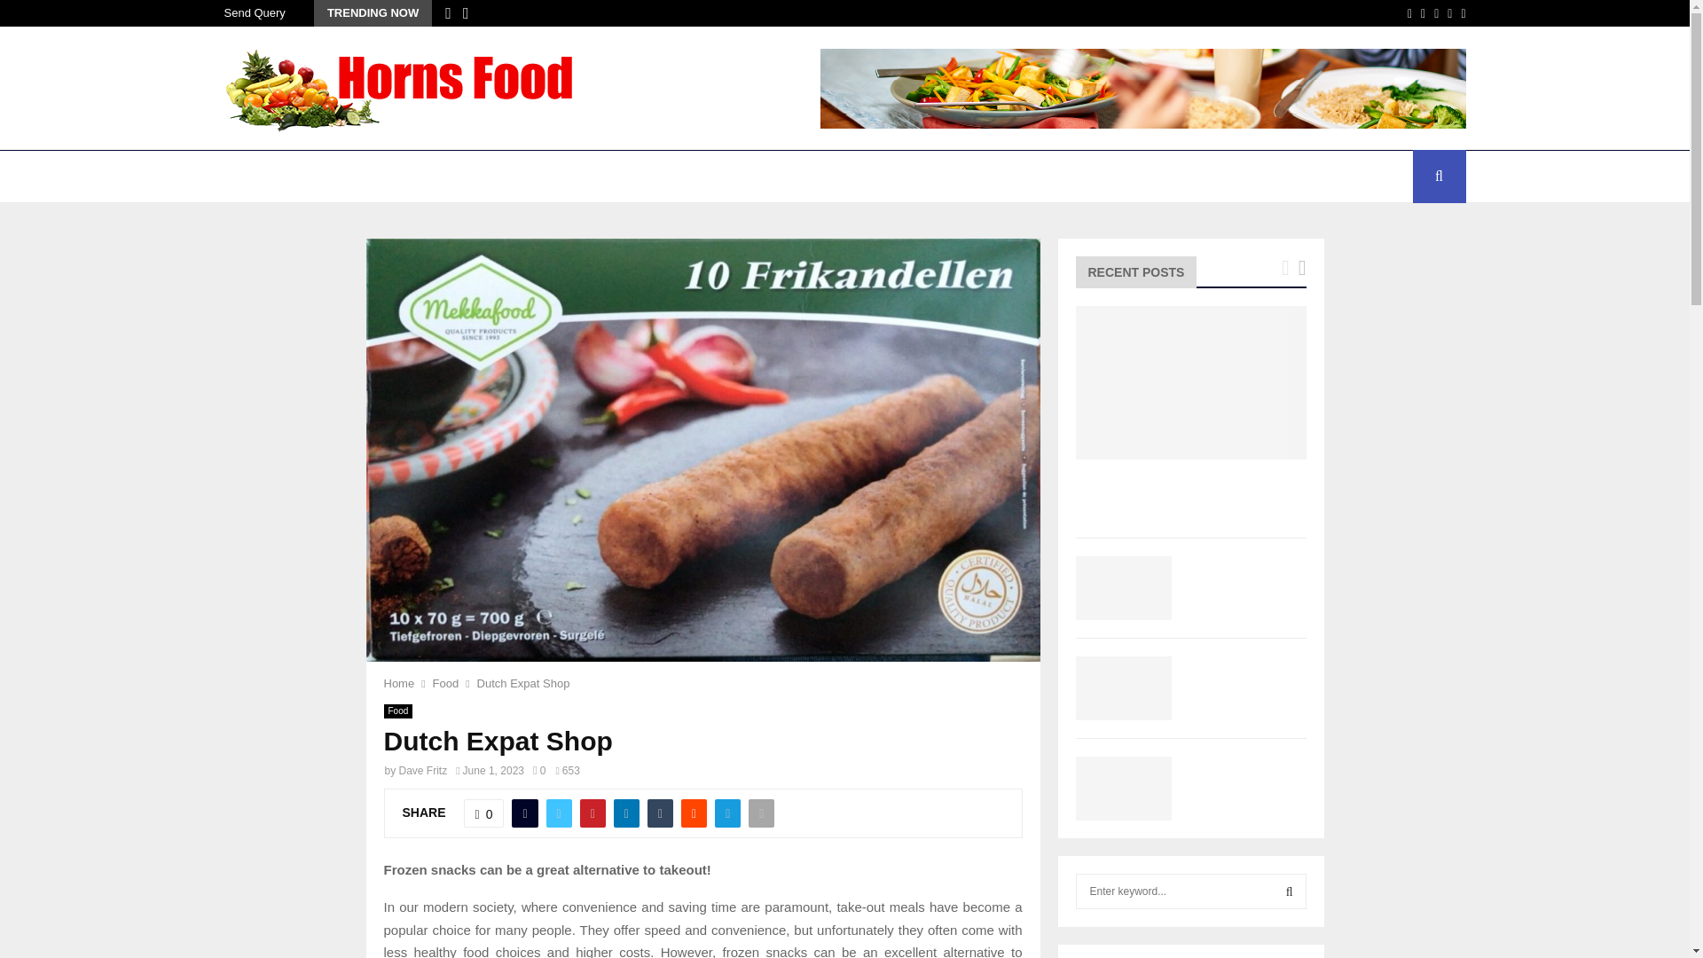  What do you see at coordinates (756, 176) in the screenshot?
I see `FOOD` at bounding box center [756, 176].